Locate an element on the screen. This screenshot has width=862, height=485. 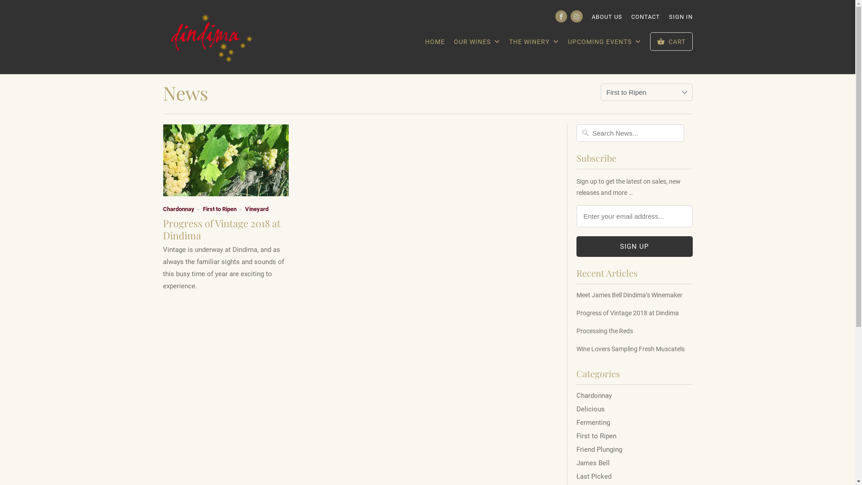
UPCOMING EVENTS is located at coordinates (604, 44).